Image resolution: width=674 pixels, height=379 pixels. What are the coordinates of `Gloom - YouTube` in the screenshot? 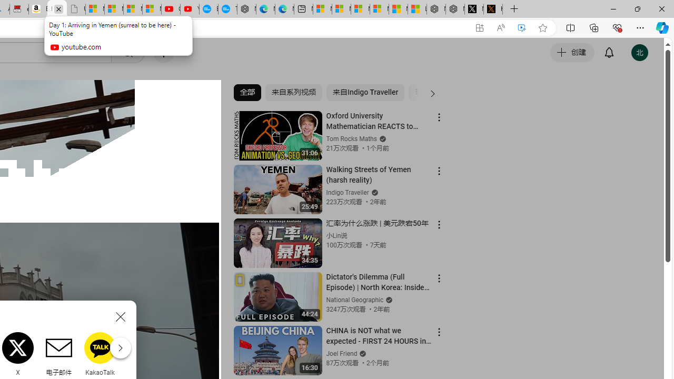 It's located at (171, 9).